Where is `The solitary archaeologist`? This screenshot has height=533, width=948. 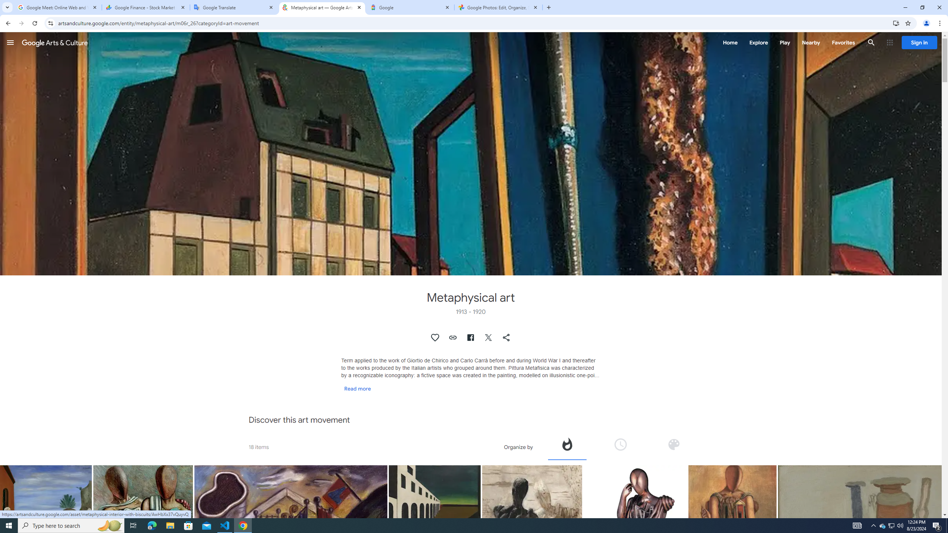 The solitary archaeologist is located at coordinates (732, 494).